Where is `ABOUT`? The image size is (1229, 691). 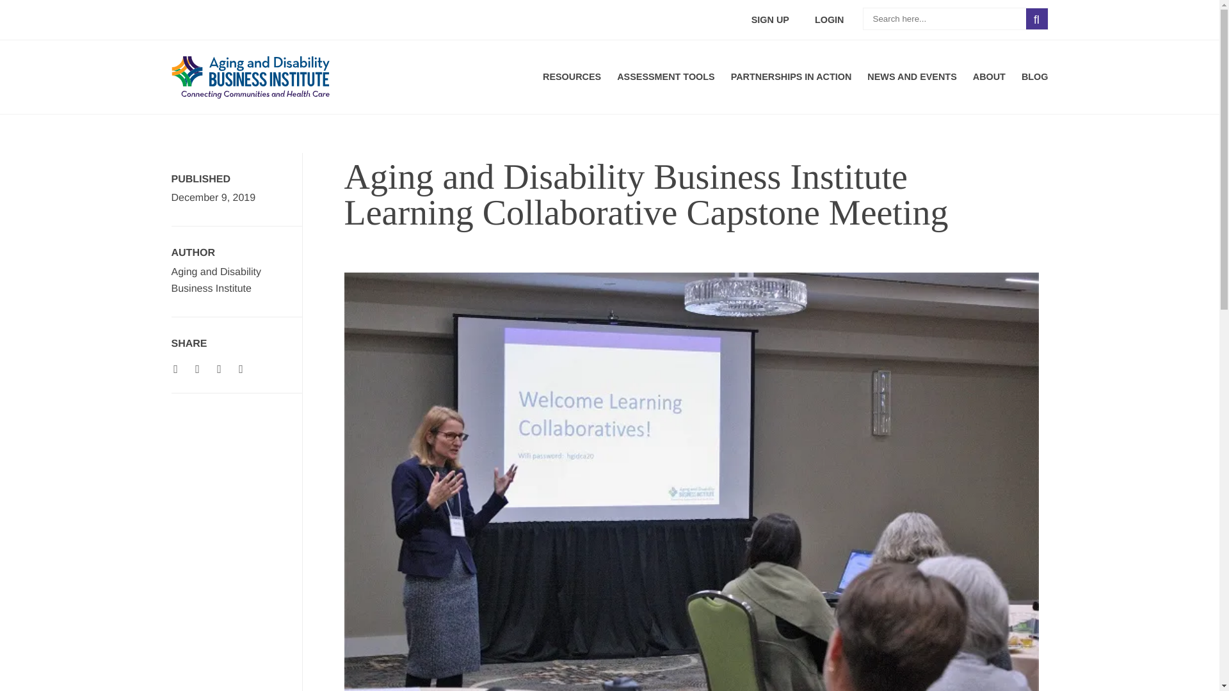
ABOUT is located at coordinates (989, 76).